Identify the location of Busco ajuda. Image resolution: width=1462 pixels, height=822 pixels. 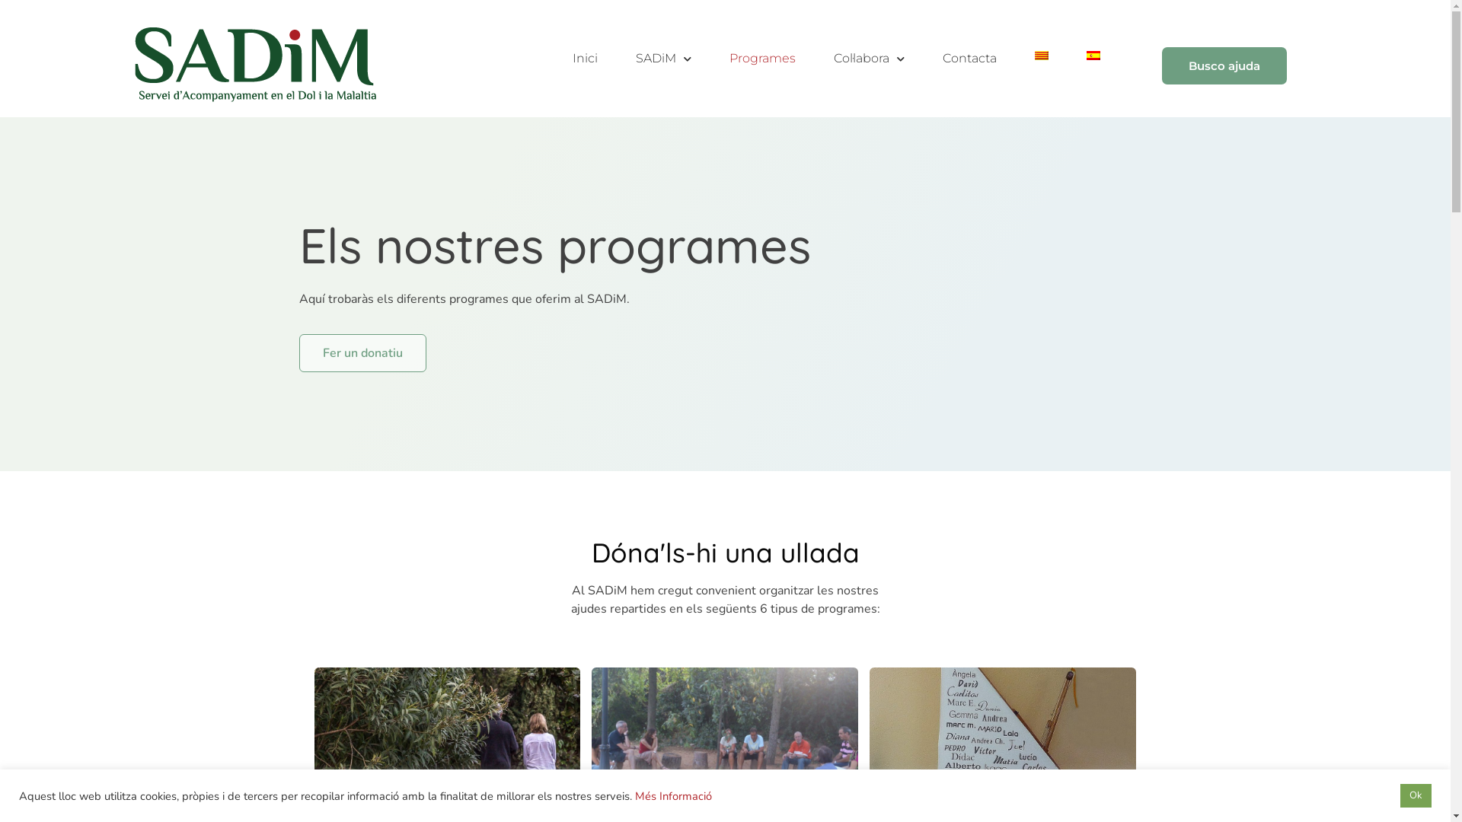
(1224, 65).